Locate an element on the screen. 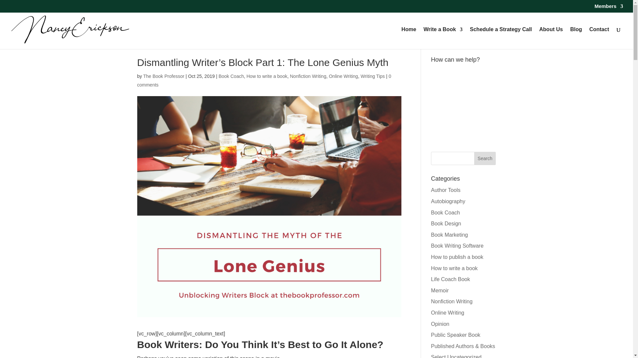 This screenshot has width=638, height=358. The Book Professor is located at coordinates (163, 76).